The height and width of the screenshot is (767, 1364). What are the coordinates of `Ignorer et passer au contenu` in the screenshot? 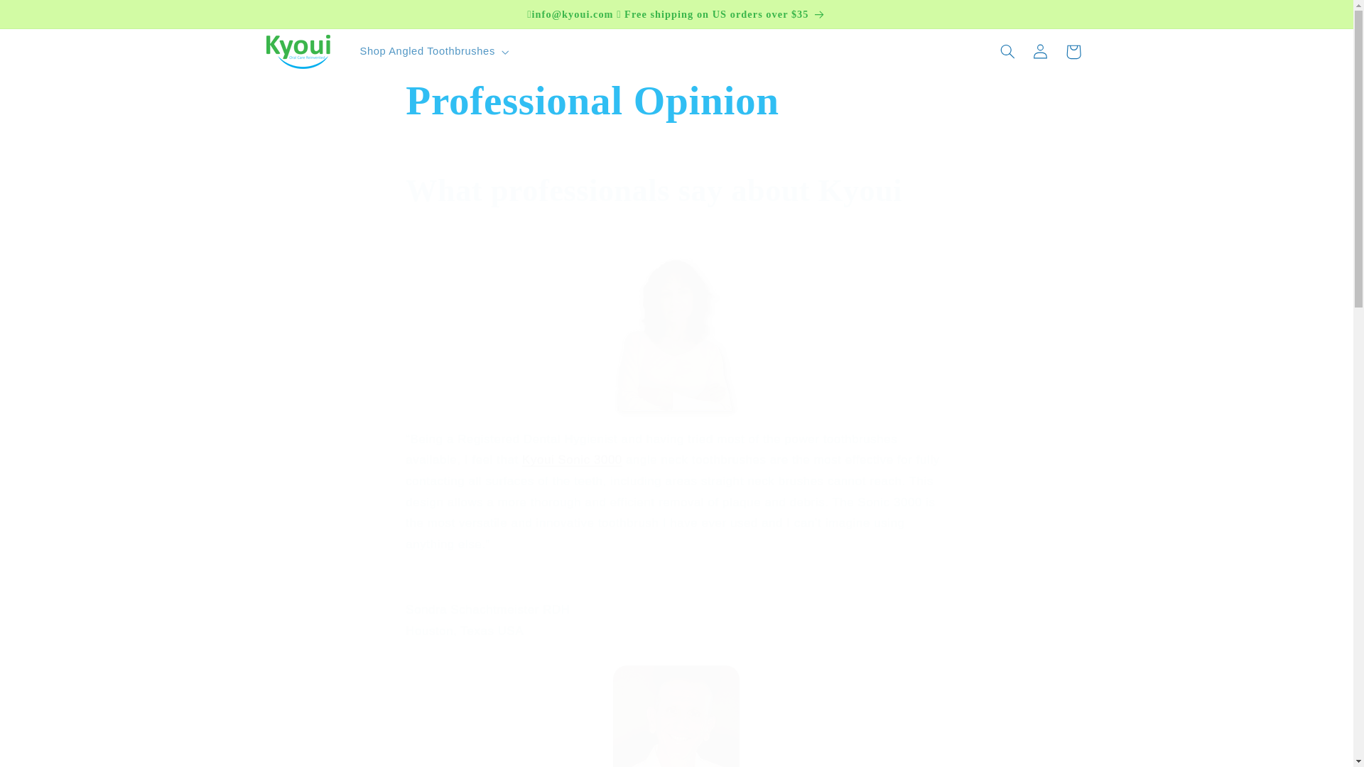 It's located at (45, 17).